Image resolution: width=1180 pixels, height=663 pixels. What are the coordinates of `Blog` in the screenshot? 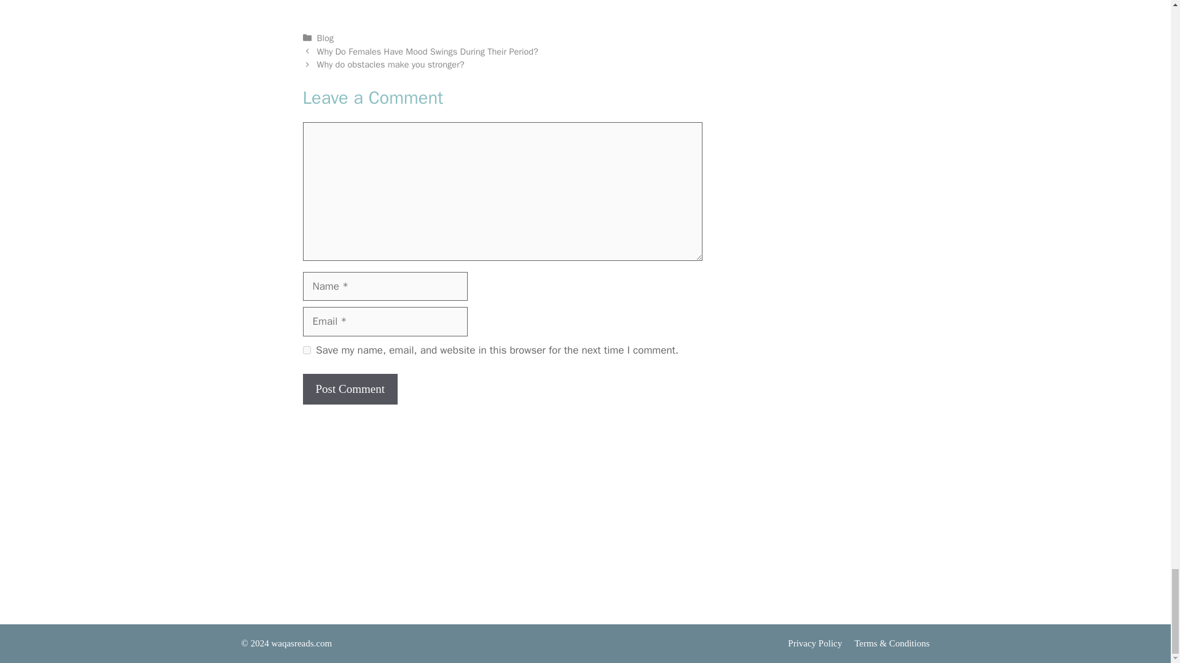 It's located at (326, 38).